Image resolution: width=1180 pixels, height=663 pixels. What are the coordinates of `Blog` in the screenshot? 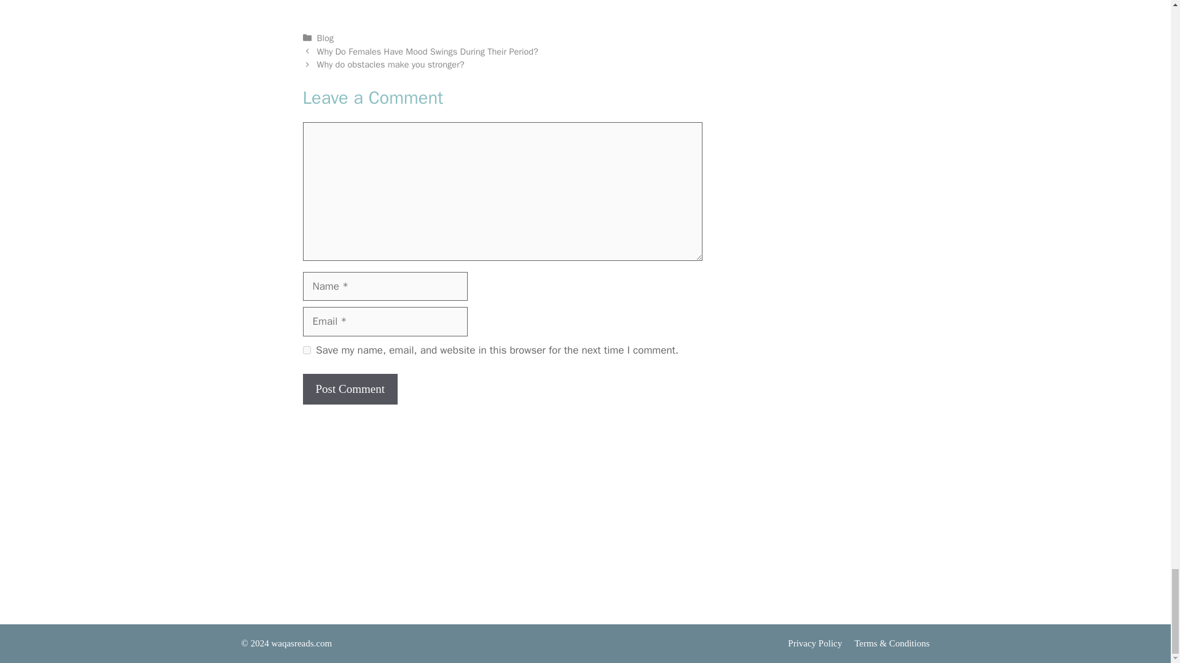 It's located at (326, 38).